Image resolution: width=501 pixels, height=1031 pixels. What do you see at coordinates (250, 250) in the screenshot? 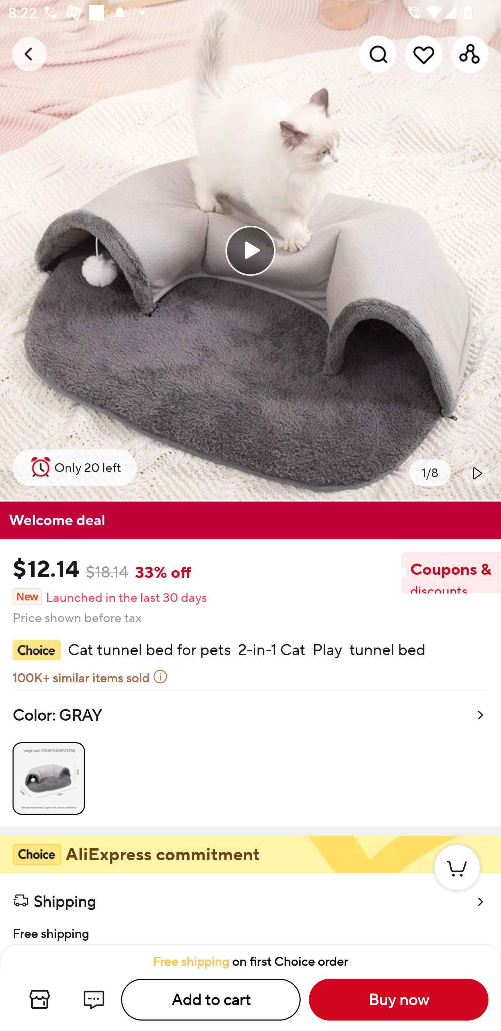
I see `0.0` at bounding box center [250, 250].